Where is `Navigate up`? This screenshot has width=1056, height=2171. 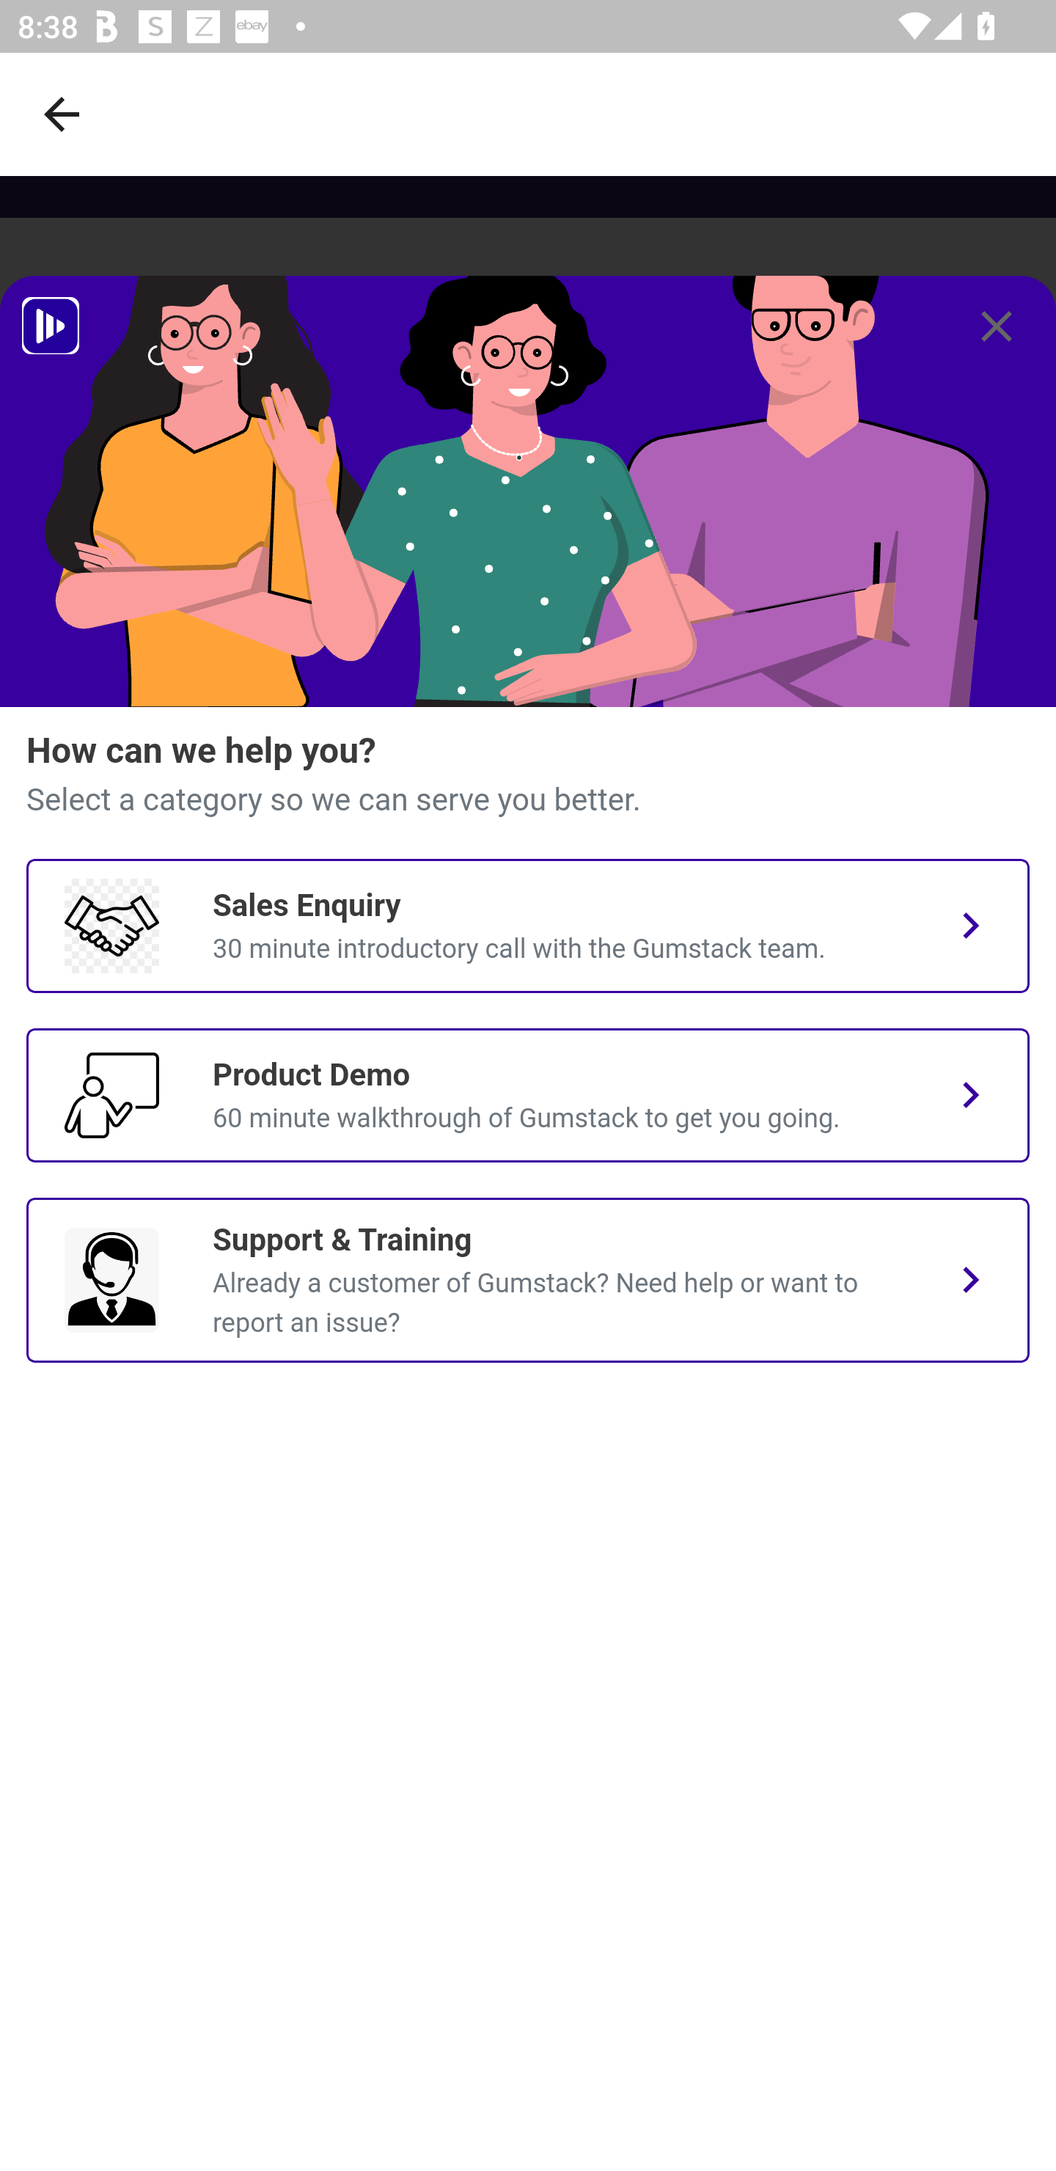
Navigate up is located at coordinates (62, 114).